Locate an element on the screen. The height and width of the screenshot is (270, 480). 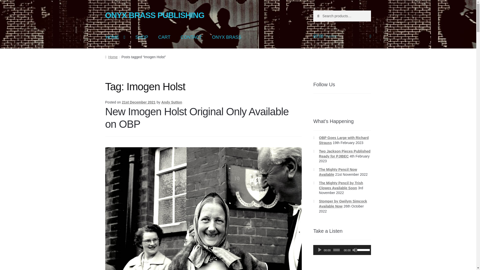
View your shopping basket is located at coordinates (342, 36).